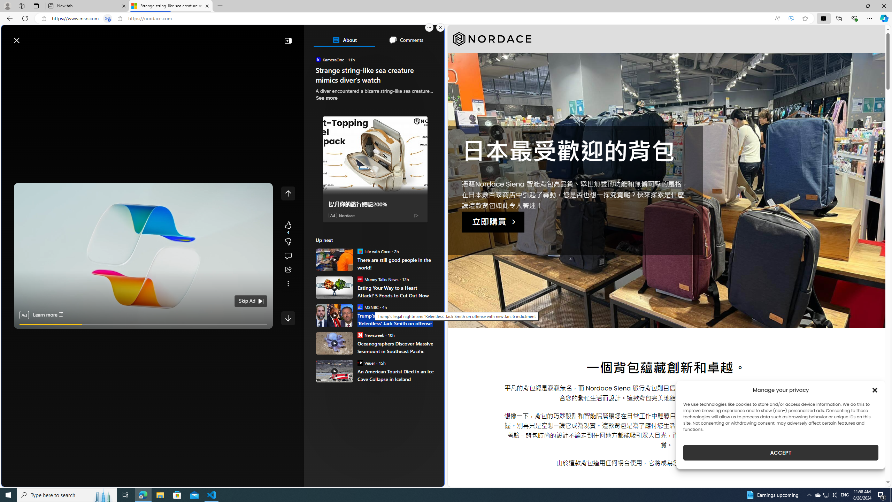  I want to click on Comments, so click(406, 40).